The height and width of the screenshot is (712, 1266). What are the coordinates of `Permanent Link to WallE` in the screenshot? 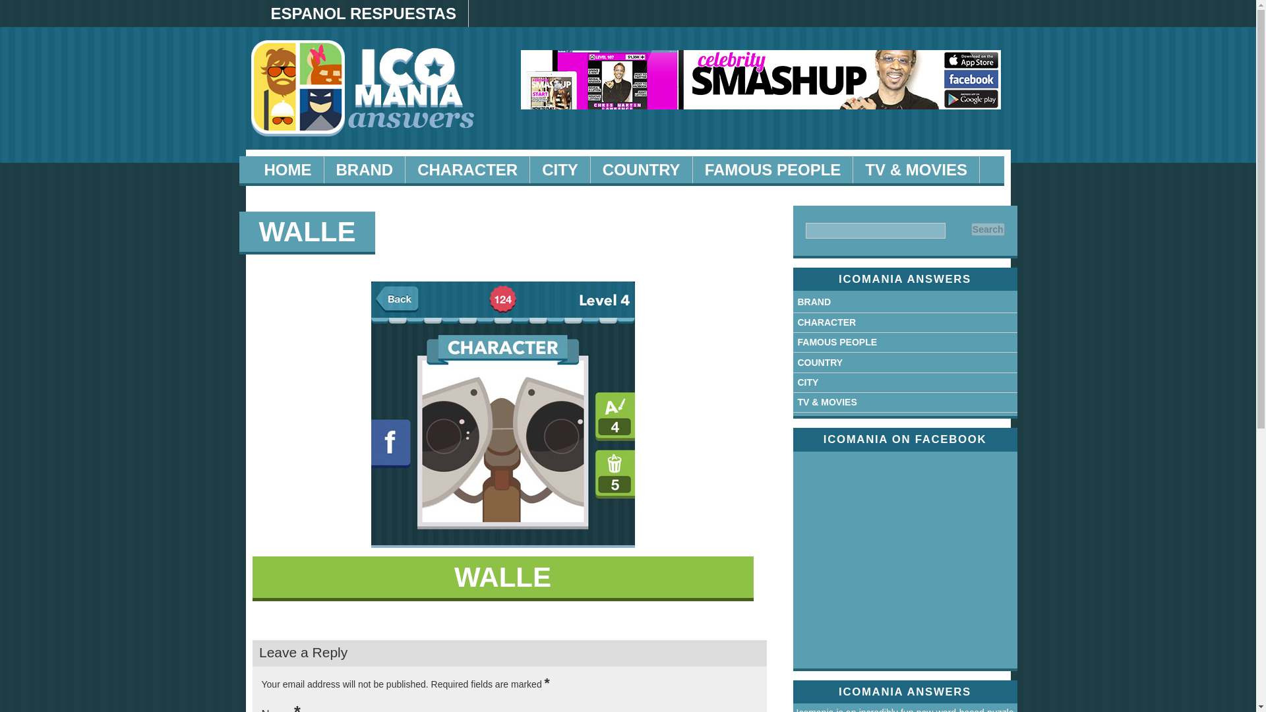 It's located at (307, 232).